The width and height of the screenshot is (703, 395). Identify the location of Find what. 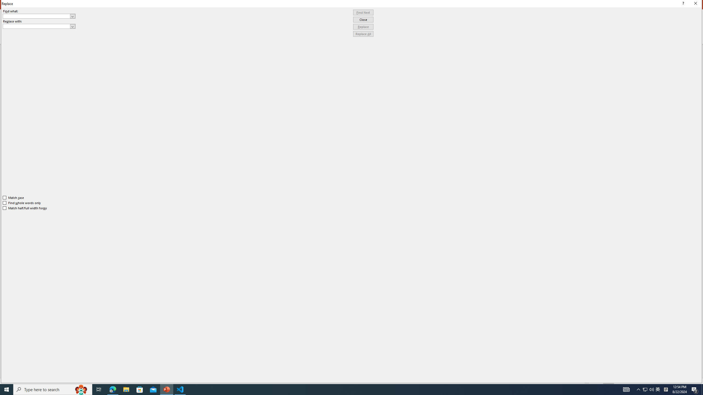
(39, 16).